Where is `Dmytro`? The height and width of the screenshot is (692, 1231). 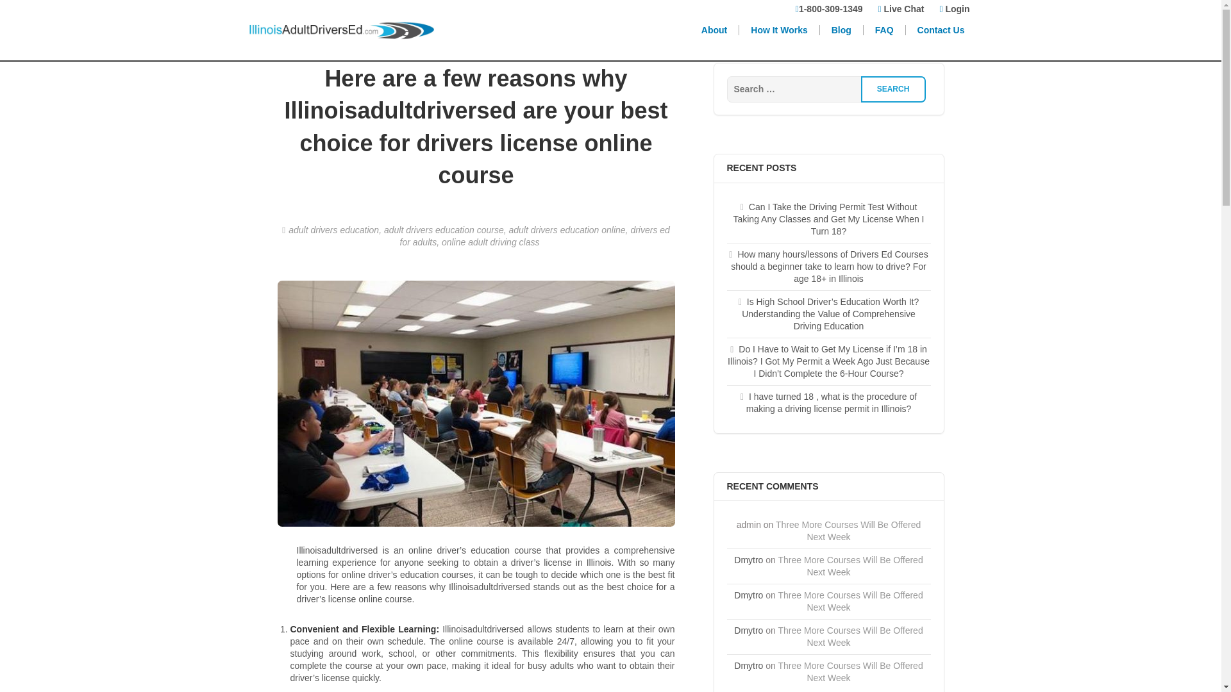
Dmytro is located at coordinates (748, 595).